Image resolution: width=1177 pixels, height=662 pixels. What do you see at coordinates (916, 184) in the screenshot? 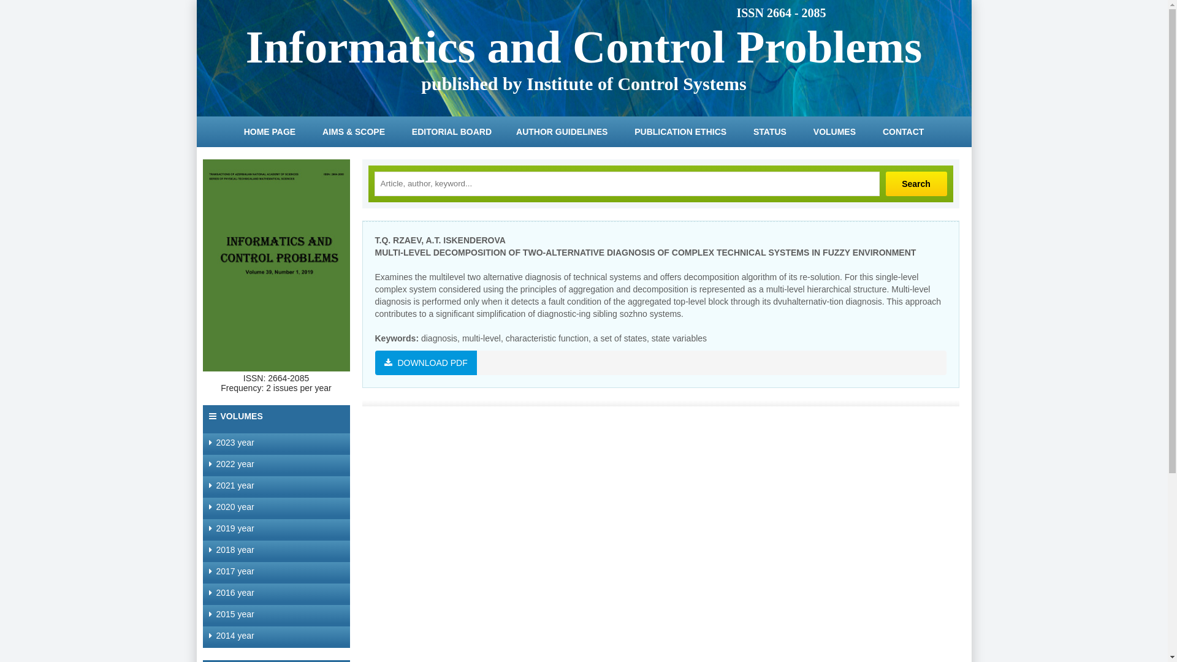
I see `Search` at bounding box center [916, 184].